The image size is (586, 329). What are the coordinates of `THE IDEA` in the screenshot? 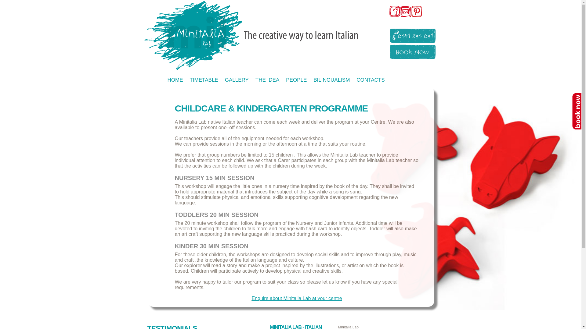 It's located at (267, 80).